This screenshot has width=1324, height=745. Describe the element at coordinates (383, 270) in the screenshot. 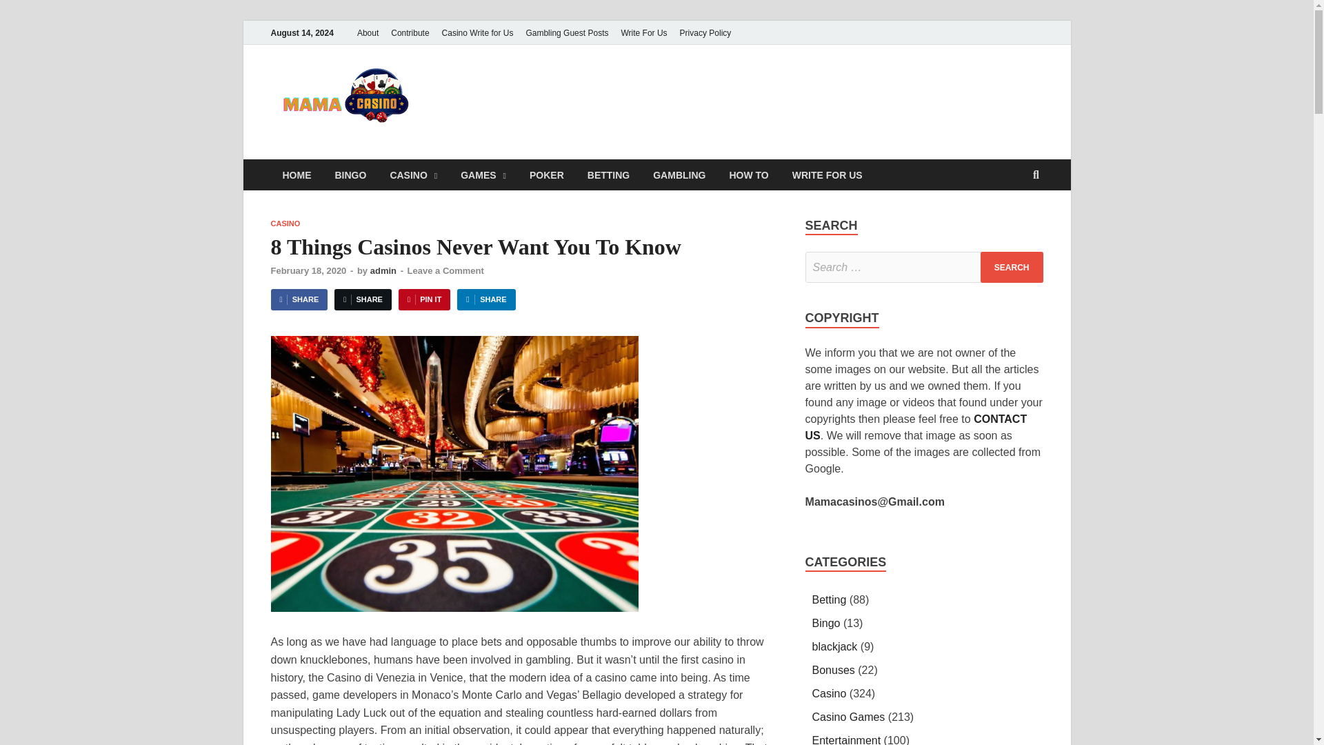

I see `admin` at that location.